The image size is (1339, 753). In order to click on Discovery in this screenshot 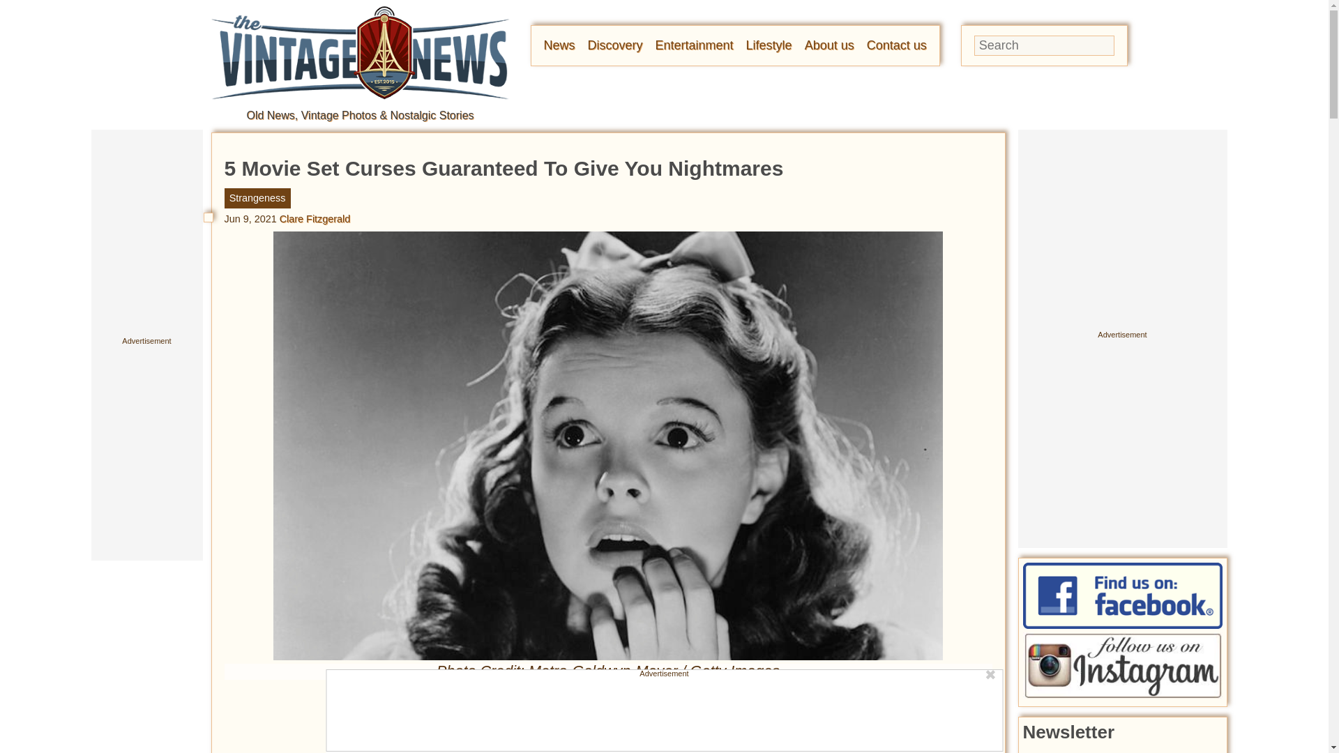, I will do `click(615, 45)`.